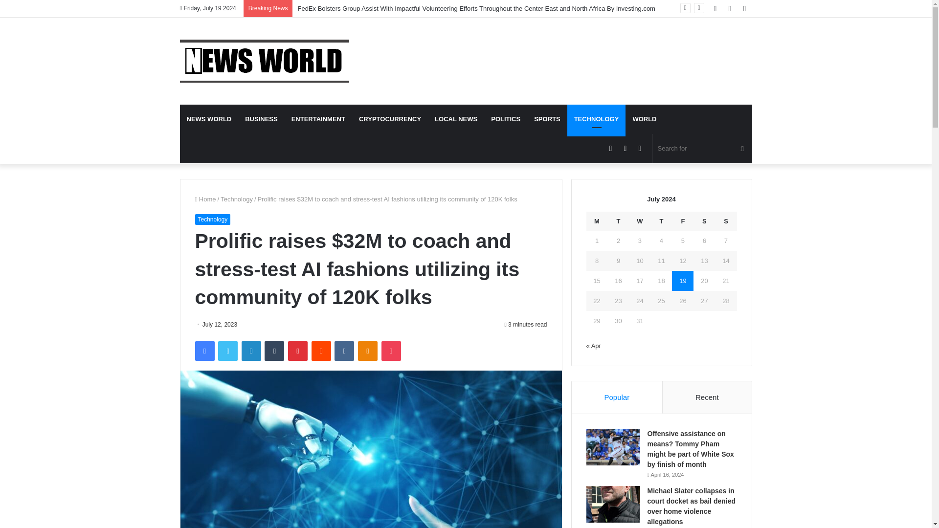 The width and height of the screenshot is (939, 528). What do you see at coordinates (318, 119) in the screenshot?
I see `ENTERTAINMENT` at bounding box center [318, 119].